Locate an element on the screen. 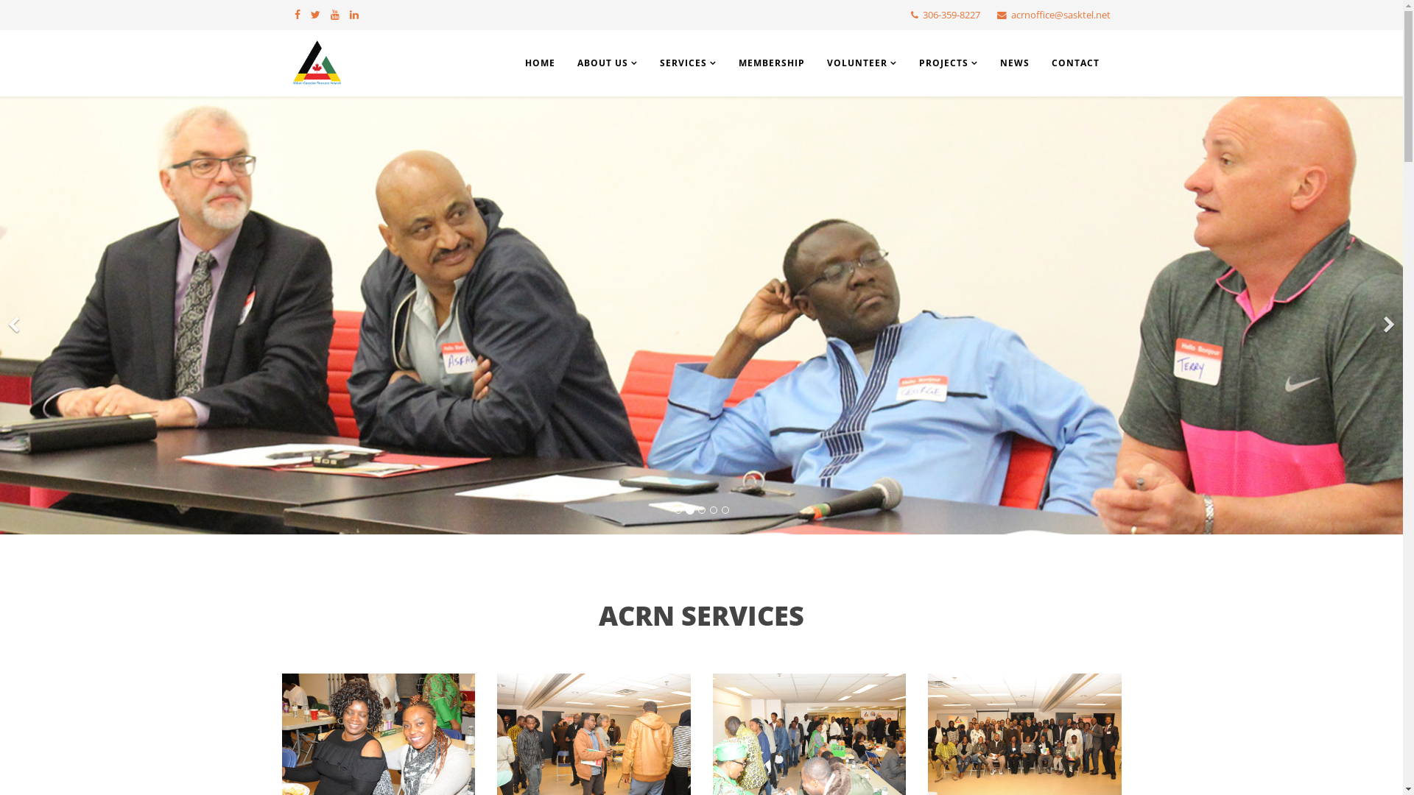 Image resolution: width=1414 pixels, height=795 pixels. MEMBERSHIP is located at coordinates (772, 63).